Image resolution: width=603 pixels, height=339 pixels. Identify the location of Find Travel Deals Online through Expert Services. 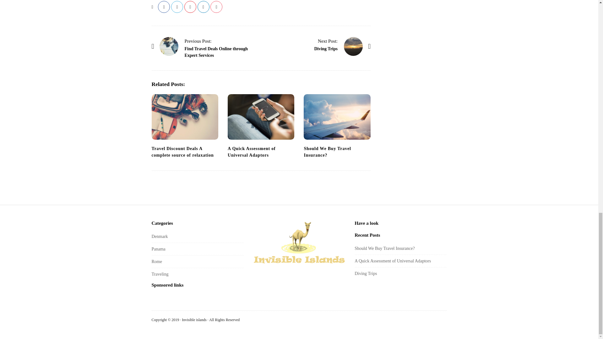
(198, 41).